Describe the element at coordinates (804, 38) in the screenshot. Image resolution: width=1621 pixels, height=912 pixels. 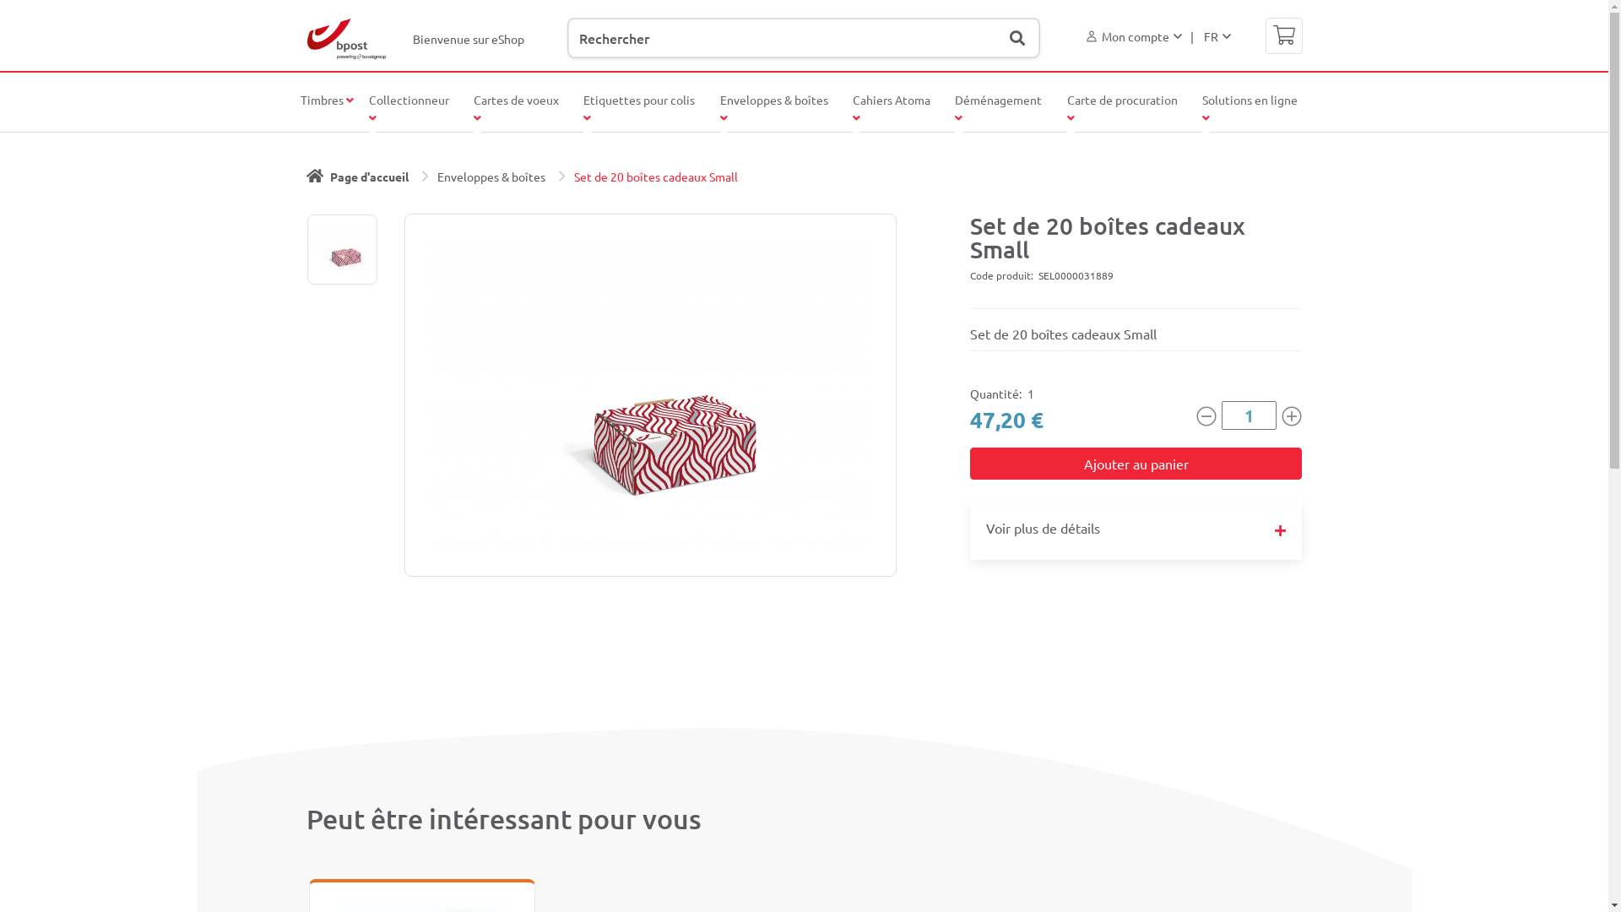
I see `Geef de woorden op waarnaar u wilt zoeken.` at that location.